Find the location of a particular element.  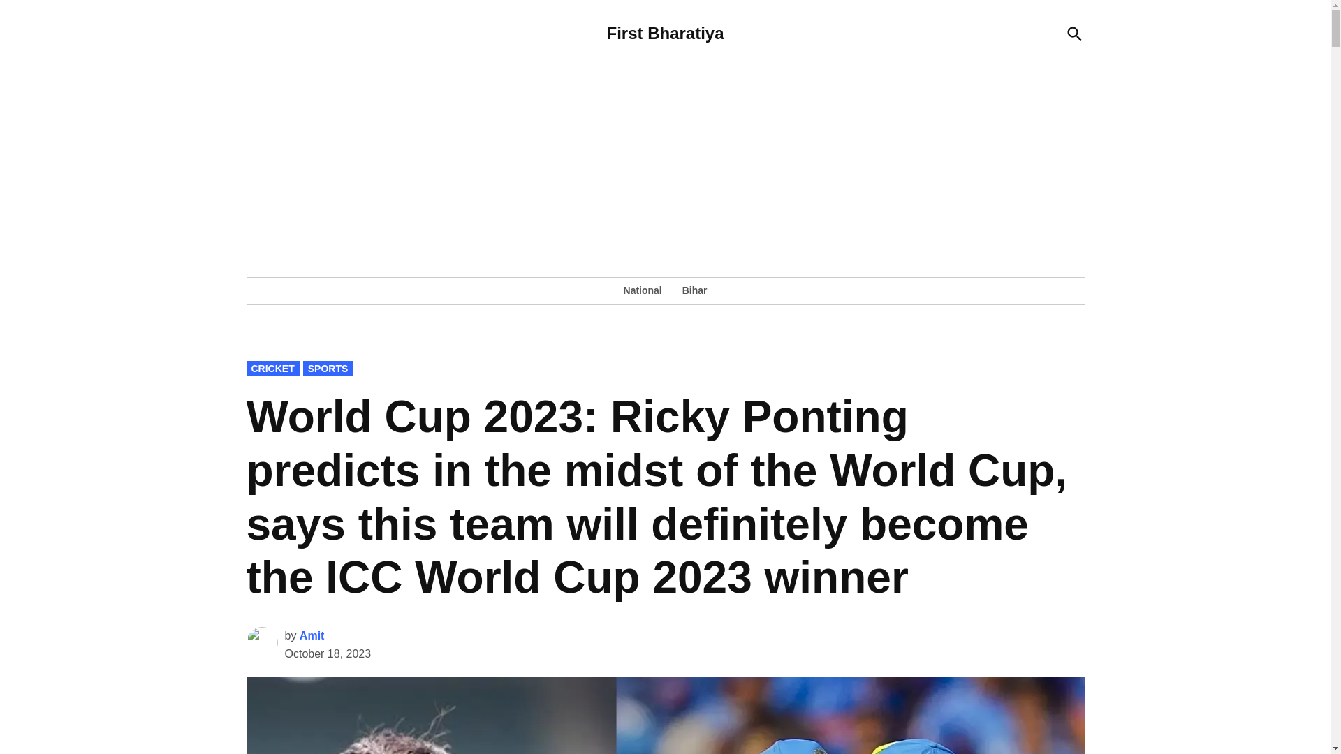

SPORTS is located at coordinates (328, 369).